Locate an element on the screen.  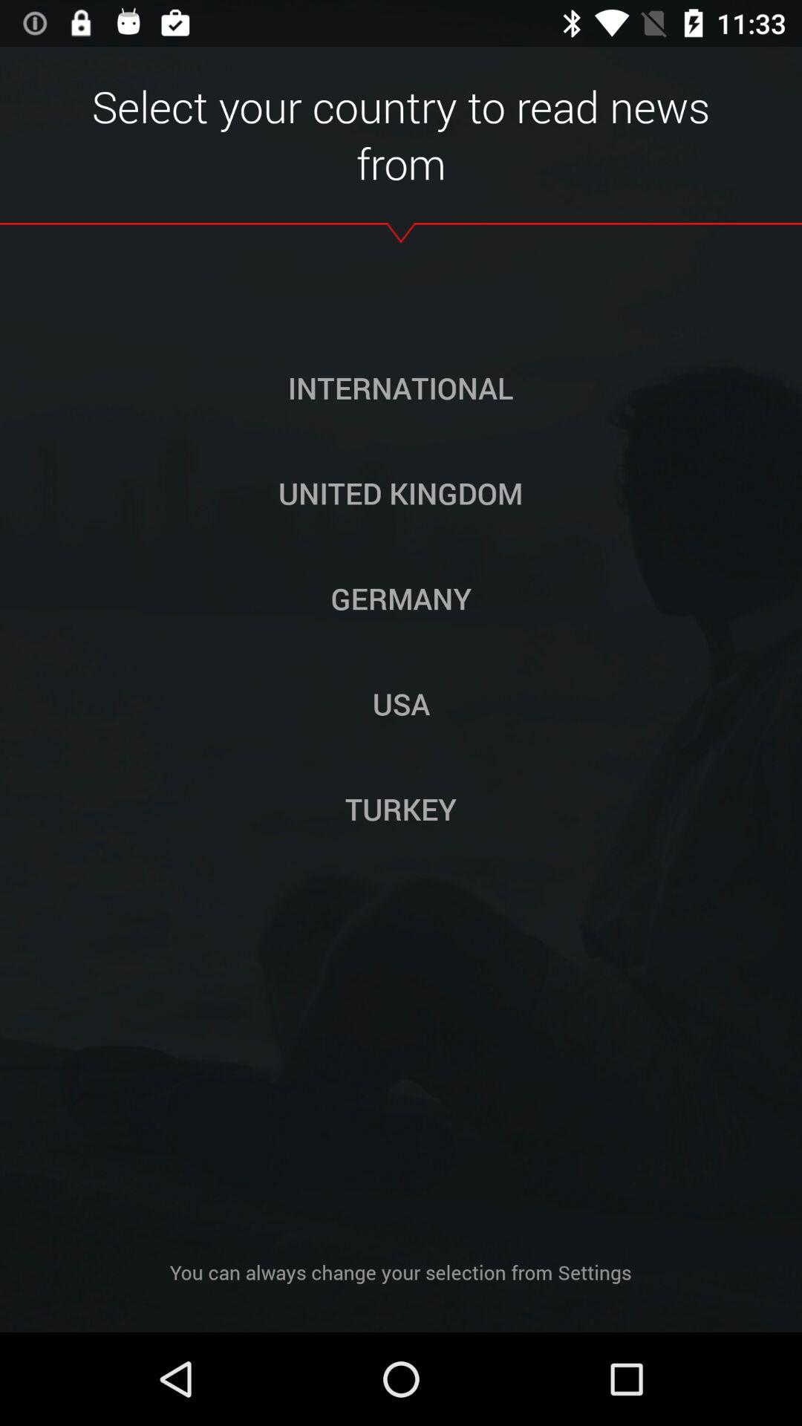
jump until germany item is located at coordinates (401, 598).